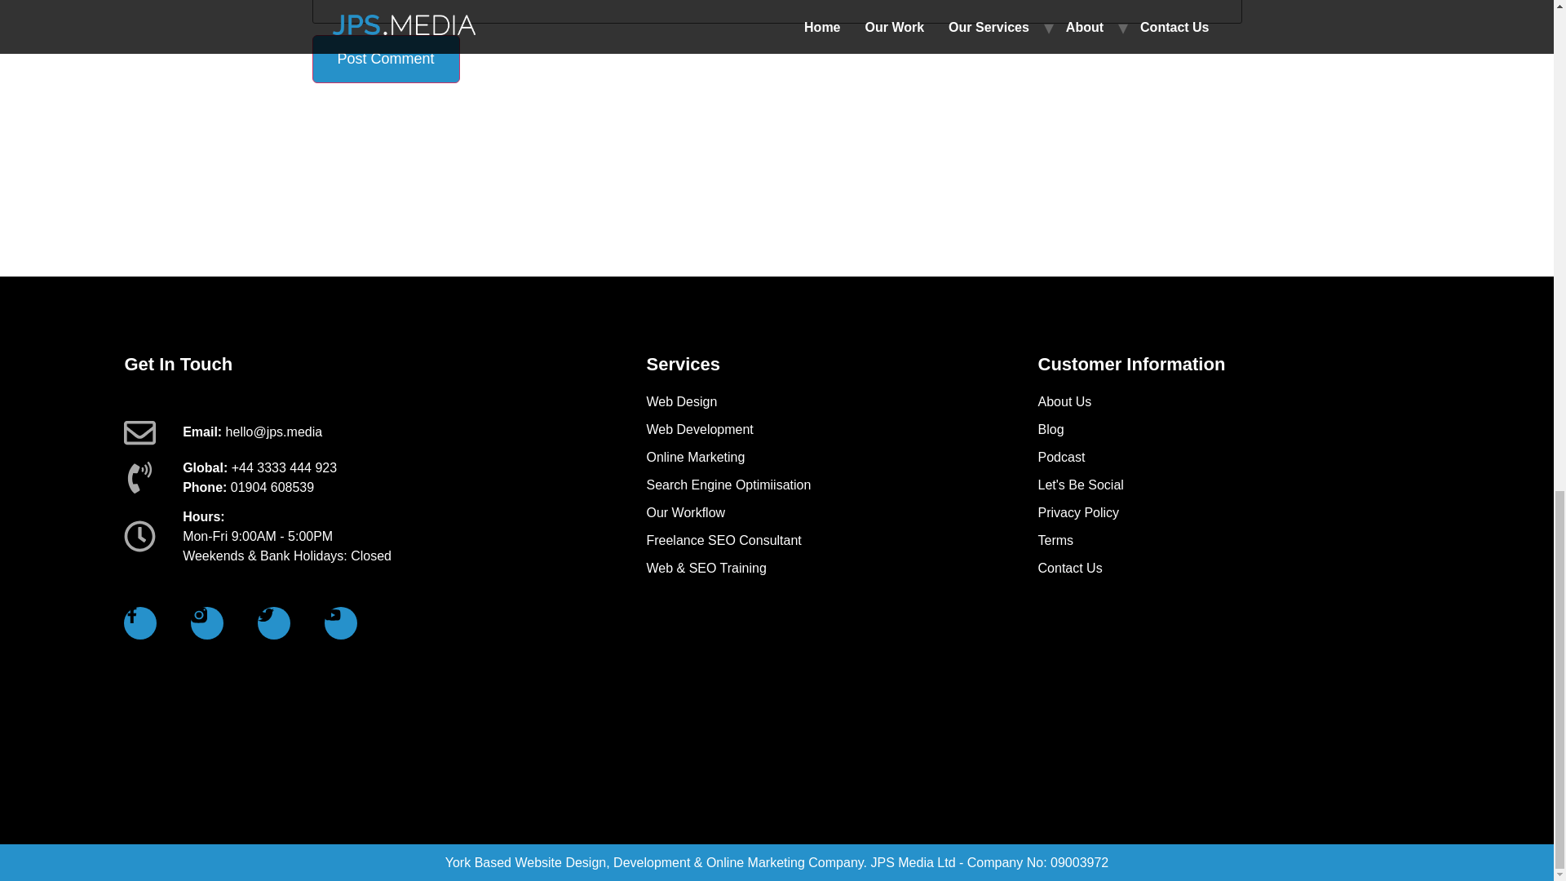 The height and width of the screenshot is (881, 1566). Describe the element at coordinates (841, 429) in the screenshot. I see `Web Development` at that location.